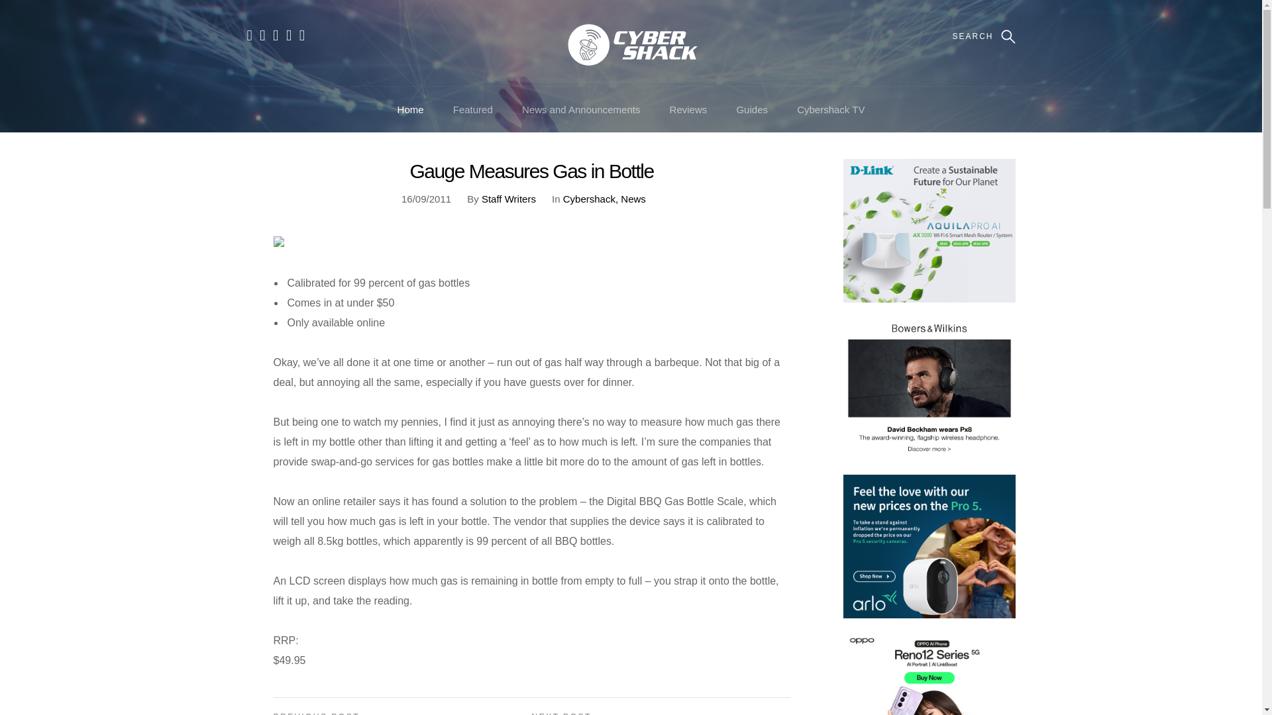  Describe the element at coordinates (831, 109) in the screenshot. I see `Cybershack TV` at that location.